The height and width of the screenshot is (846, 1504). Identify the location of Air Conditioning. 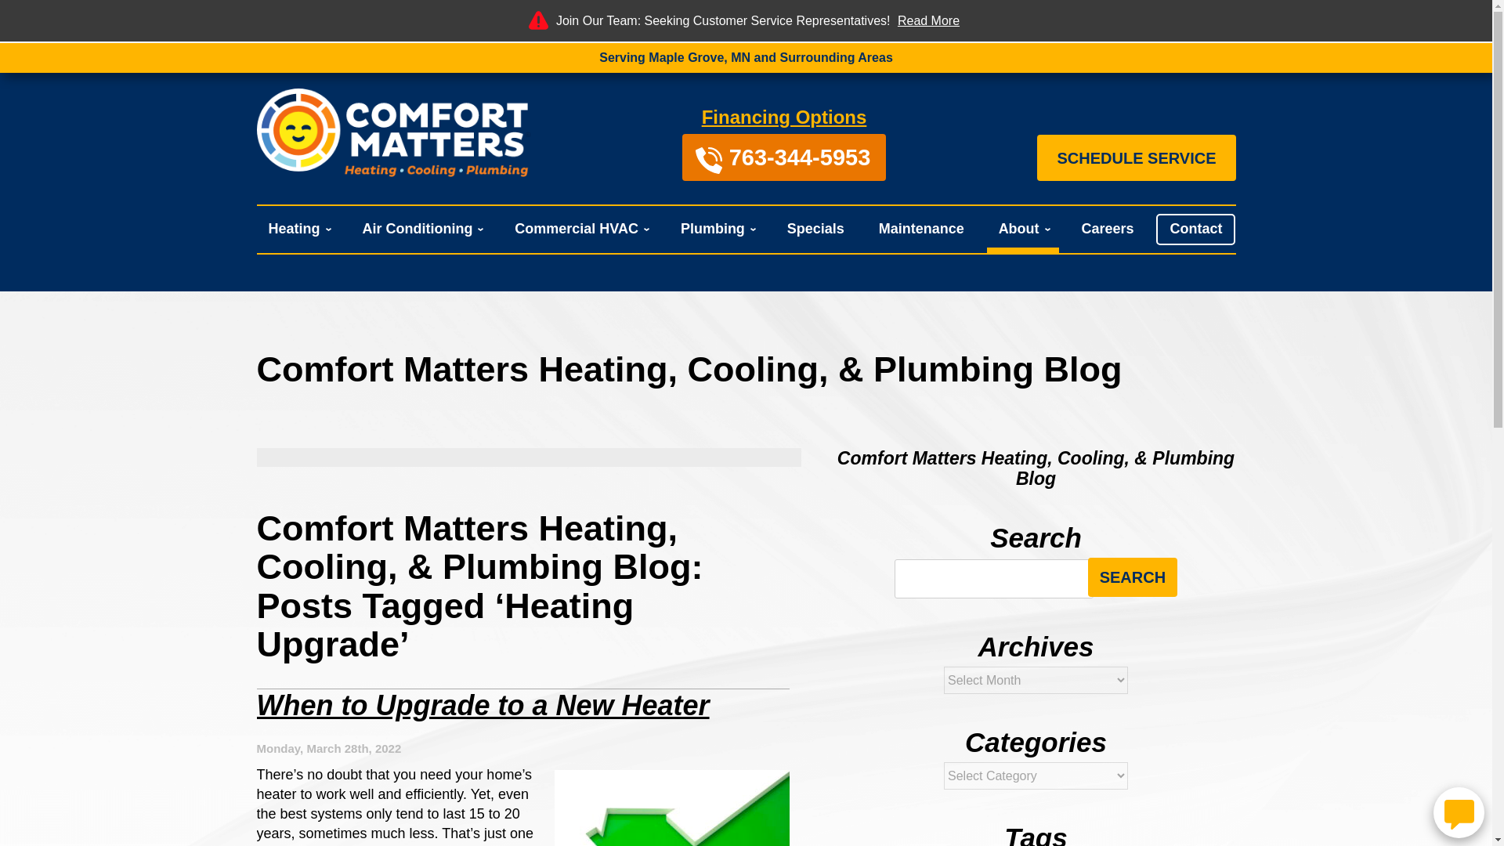
(421, 229).